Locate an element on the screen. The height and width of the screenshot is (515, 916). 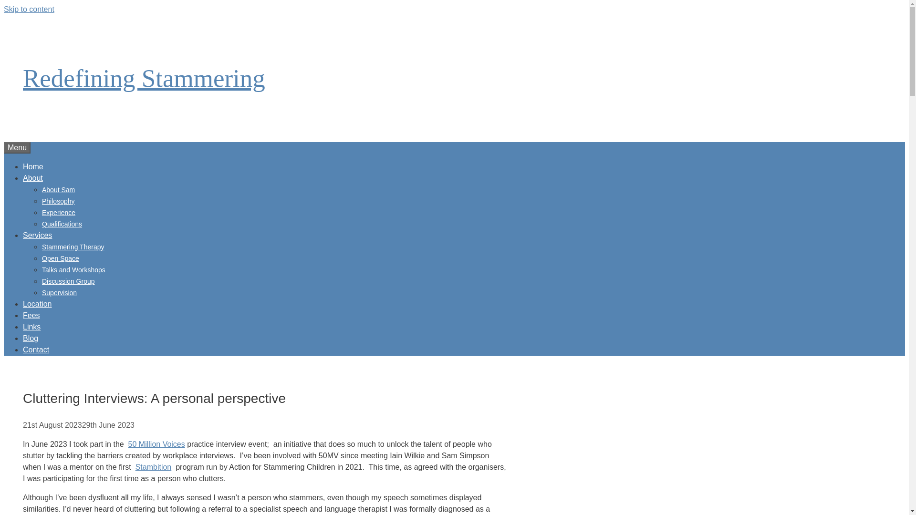
Experience is located at coordinates (58, 213).